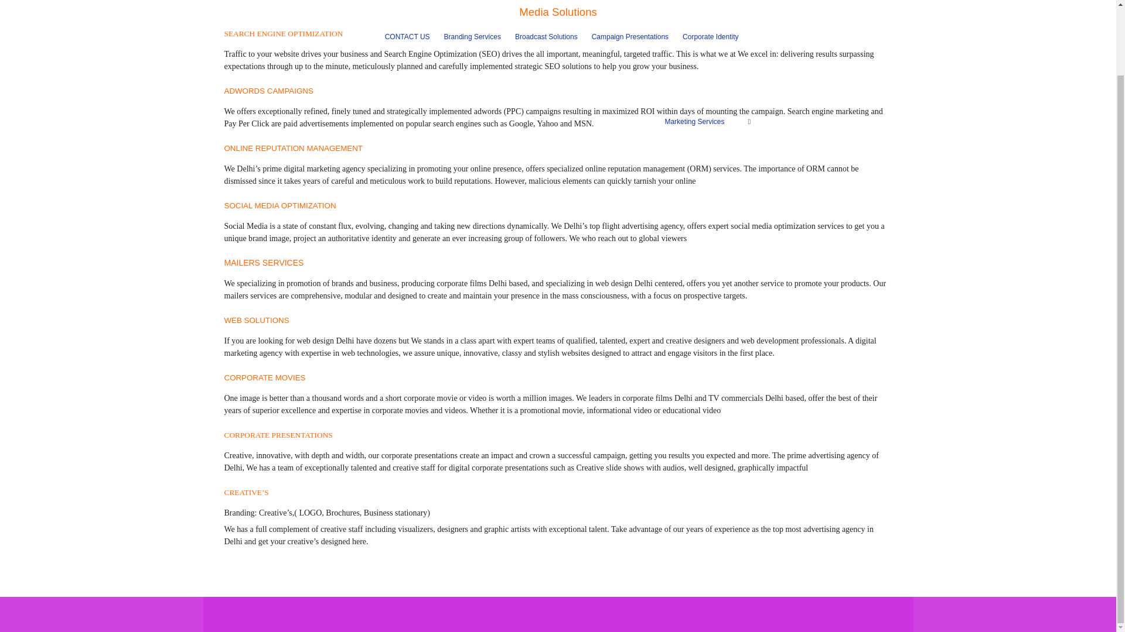 Image resolution: width=1125 pixels, height=632 pixels. I want to click on Broadcast Solutions, so click(546, 36).